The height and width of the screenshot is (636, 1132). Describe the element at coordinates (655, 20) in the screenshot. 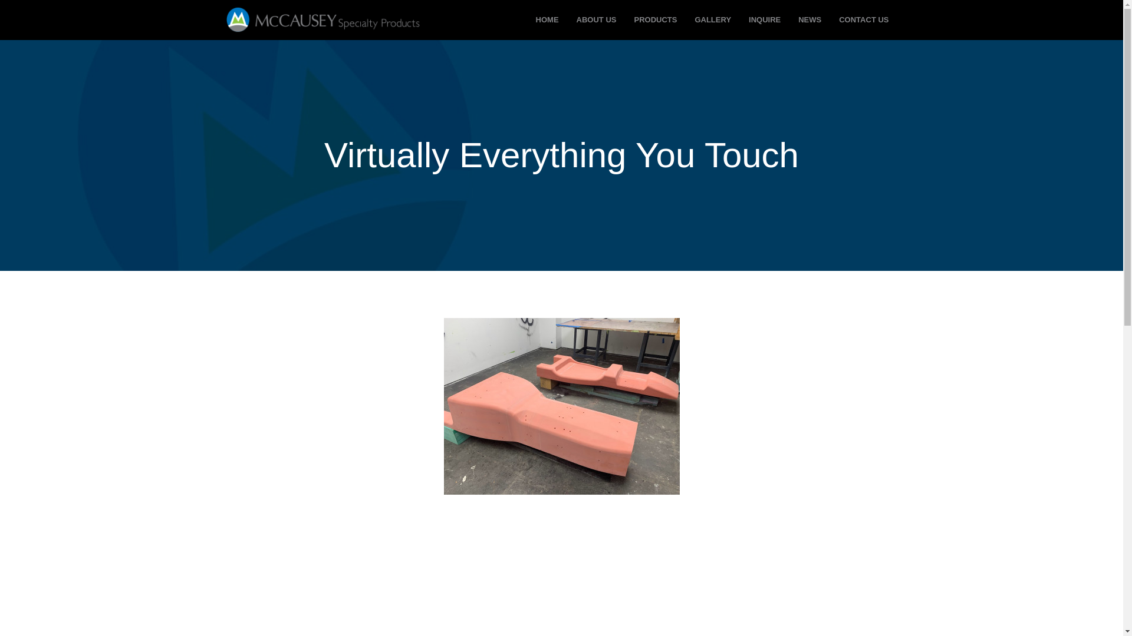

I see `PRODUCTS` at that location.